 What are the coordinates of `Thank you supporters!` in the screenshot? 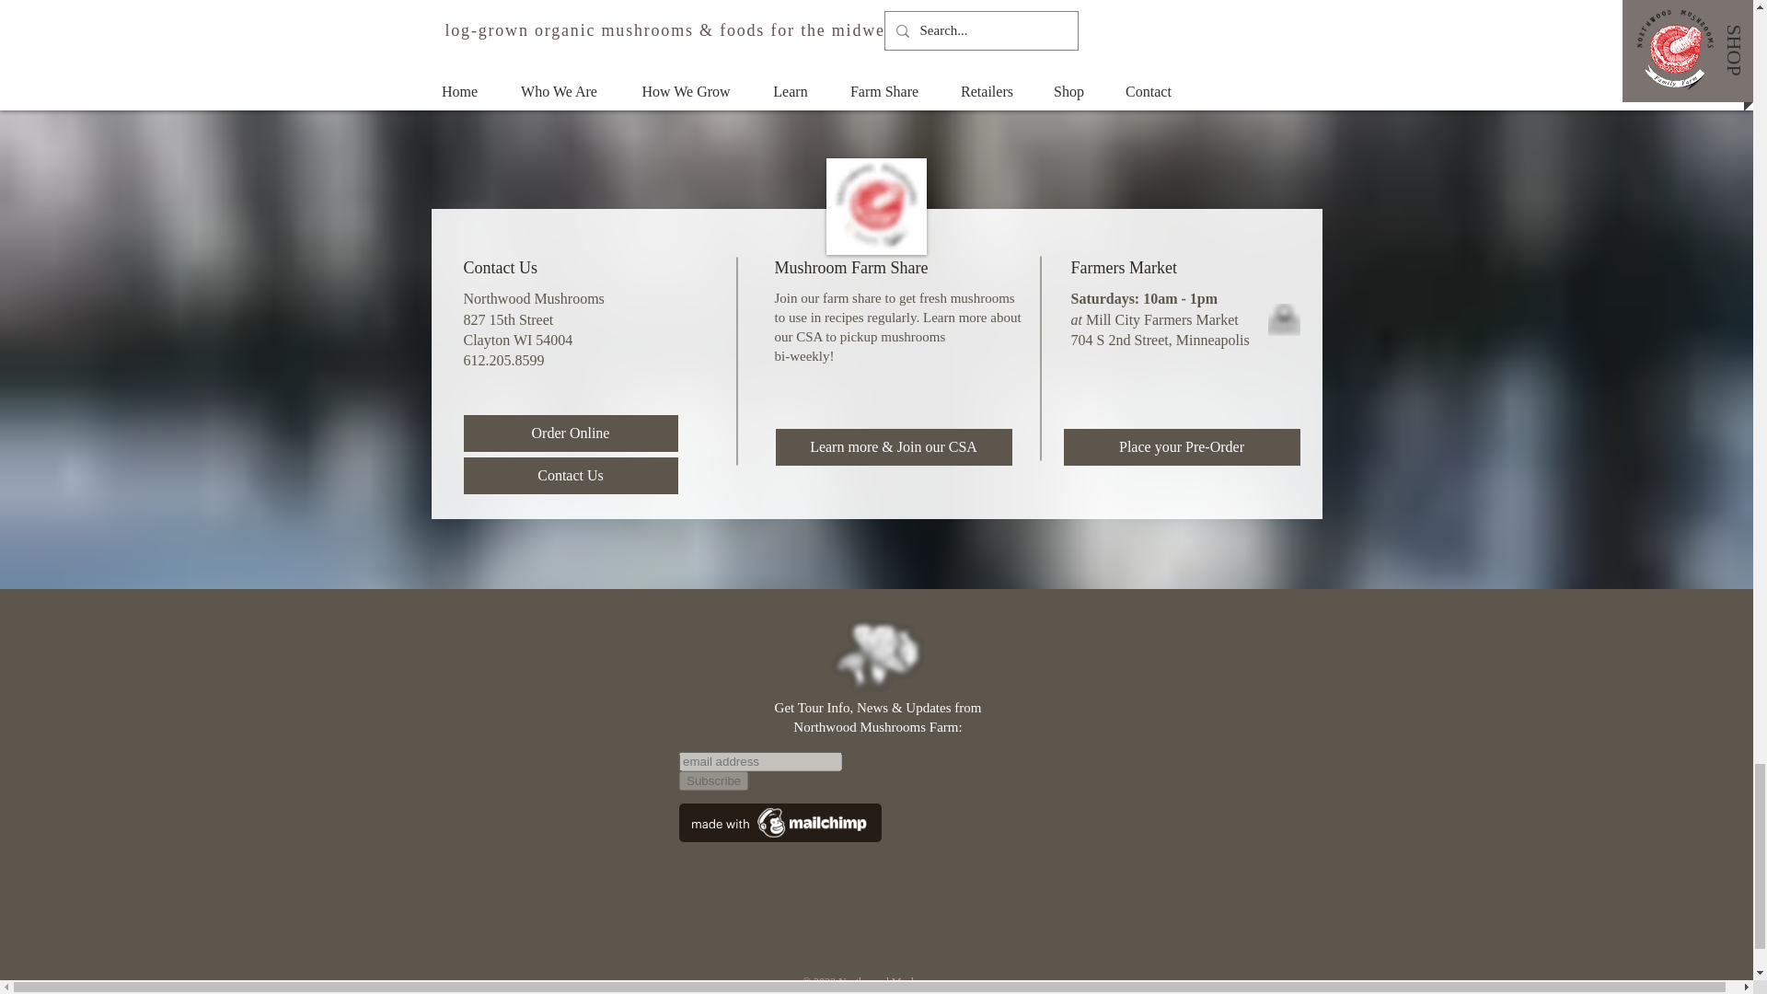 It's located at (1309, 4).